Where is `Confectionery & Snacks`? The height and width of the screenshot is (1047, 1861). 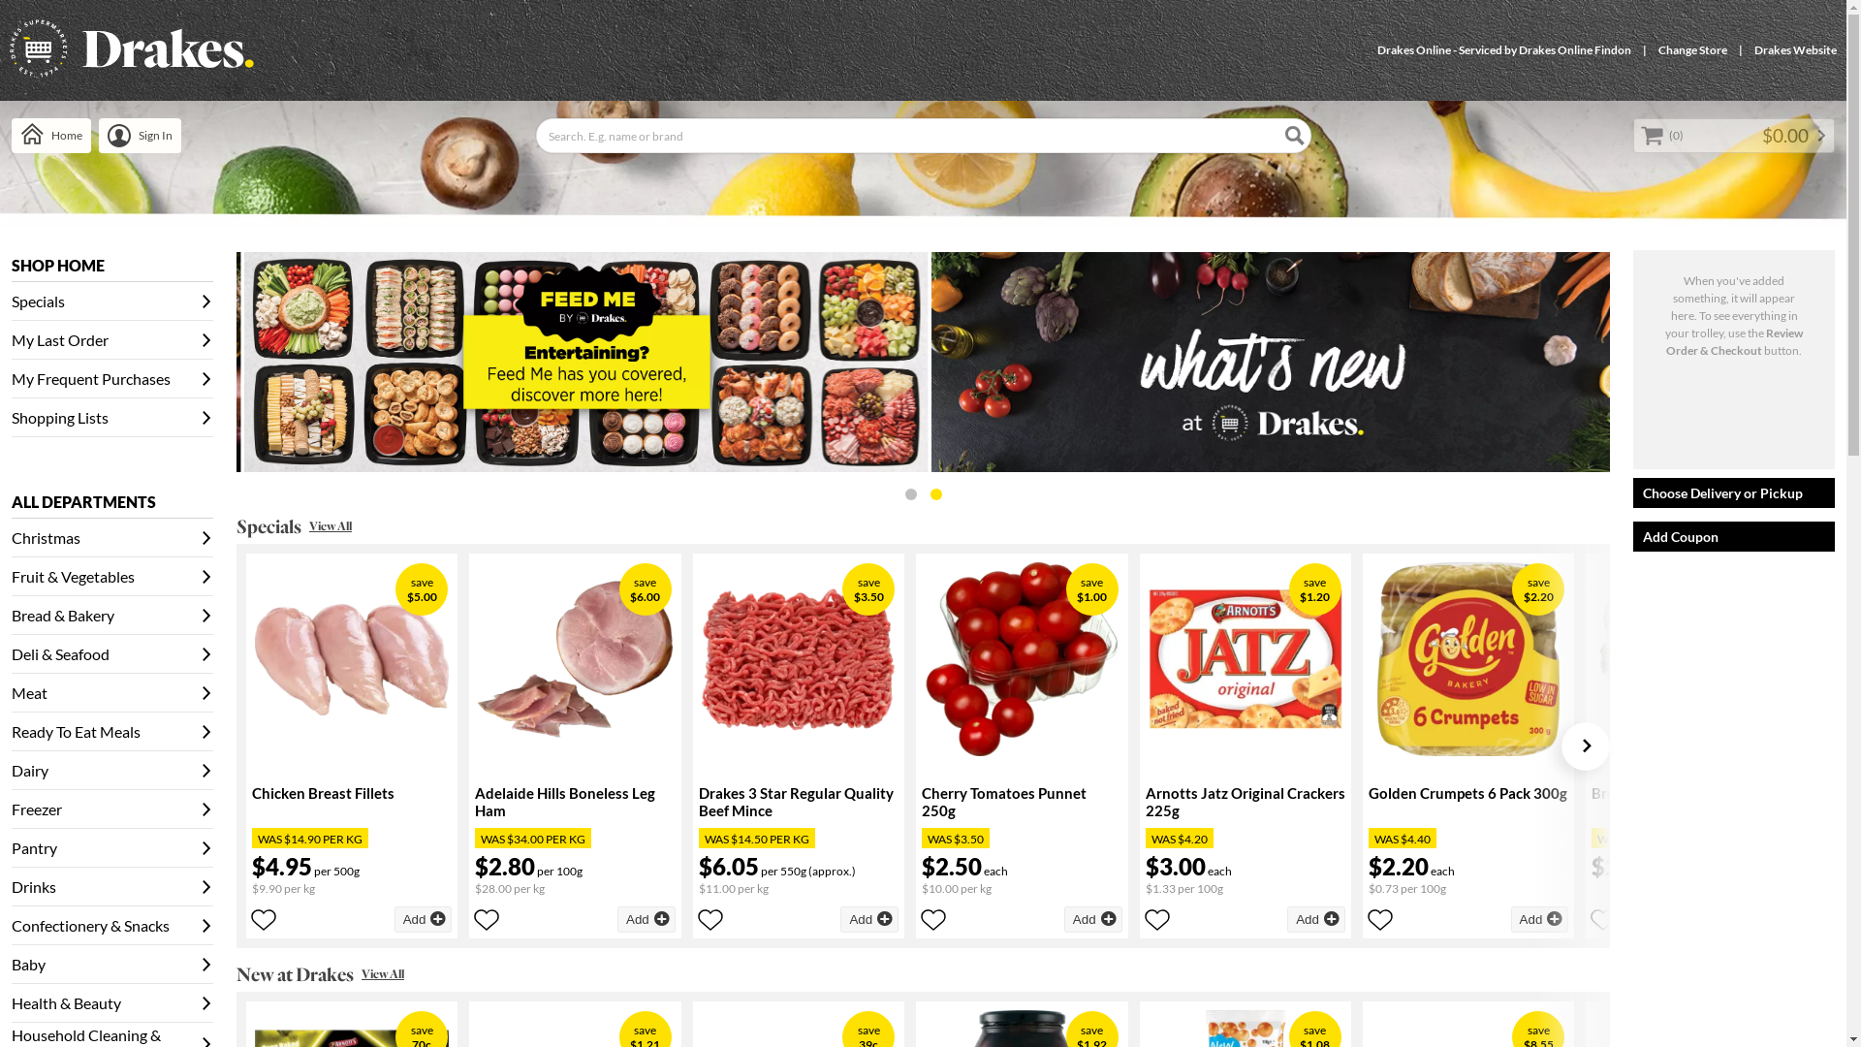
Confectionery & Snacks is located at coordinates (112, 926).